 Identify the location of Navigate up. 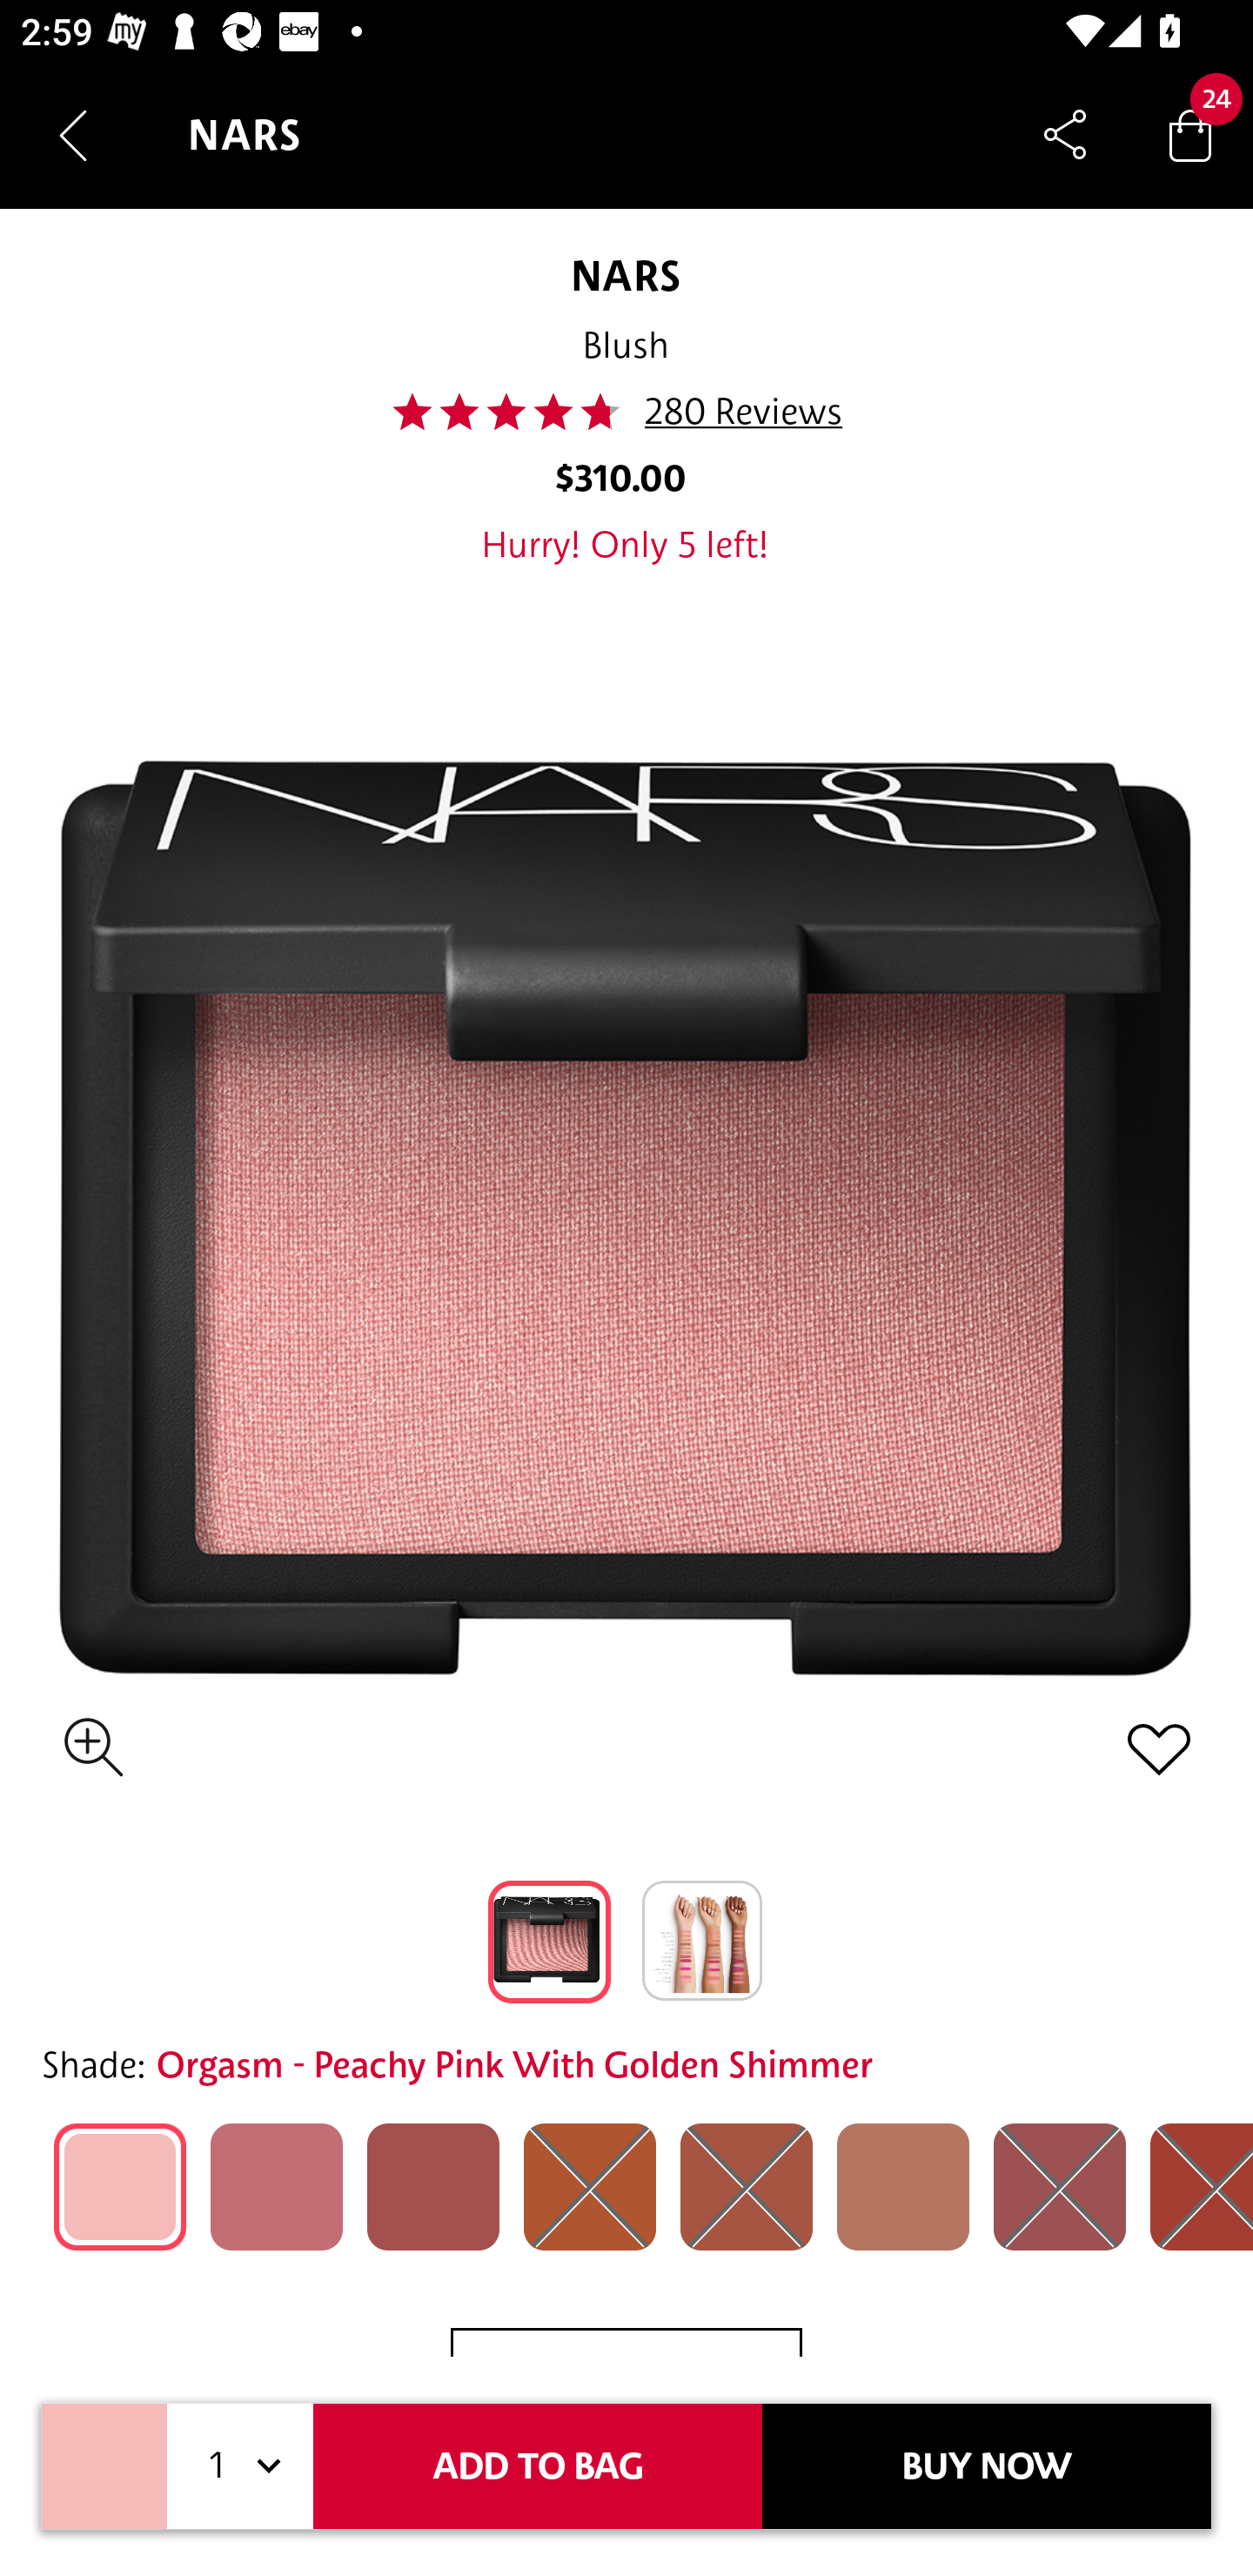
(73, 135).